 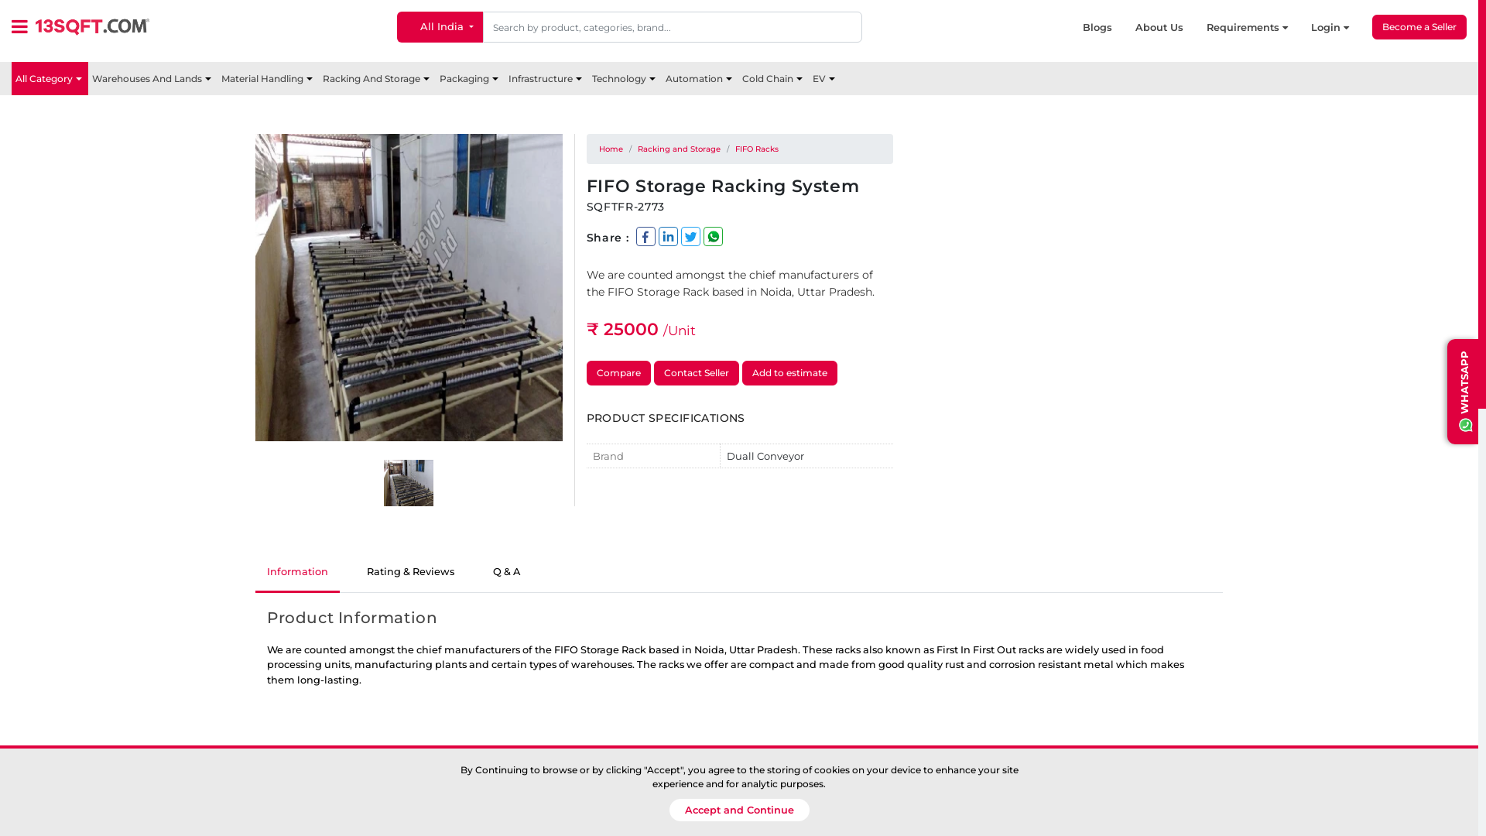 What do you see at coordinates (825, 79) in the screenshot?
I see `EV` at bounding box center [825, 79].